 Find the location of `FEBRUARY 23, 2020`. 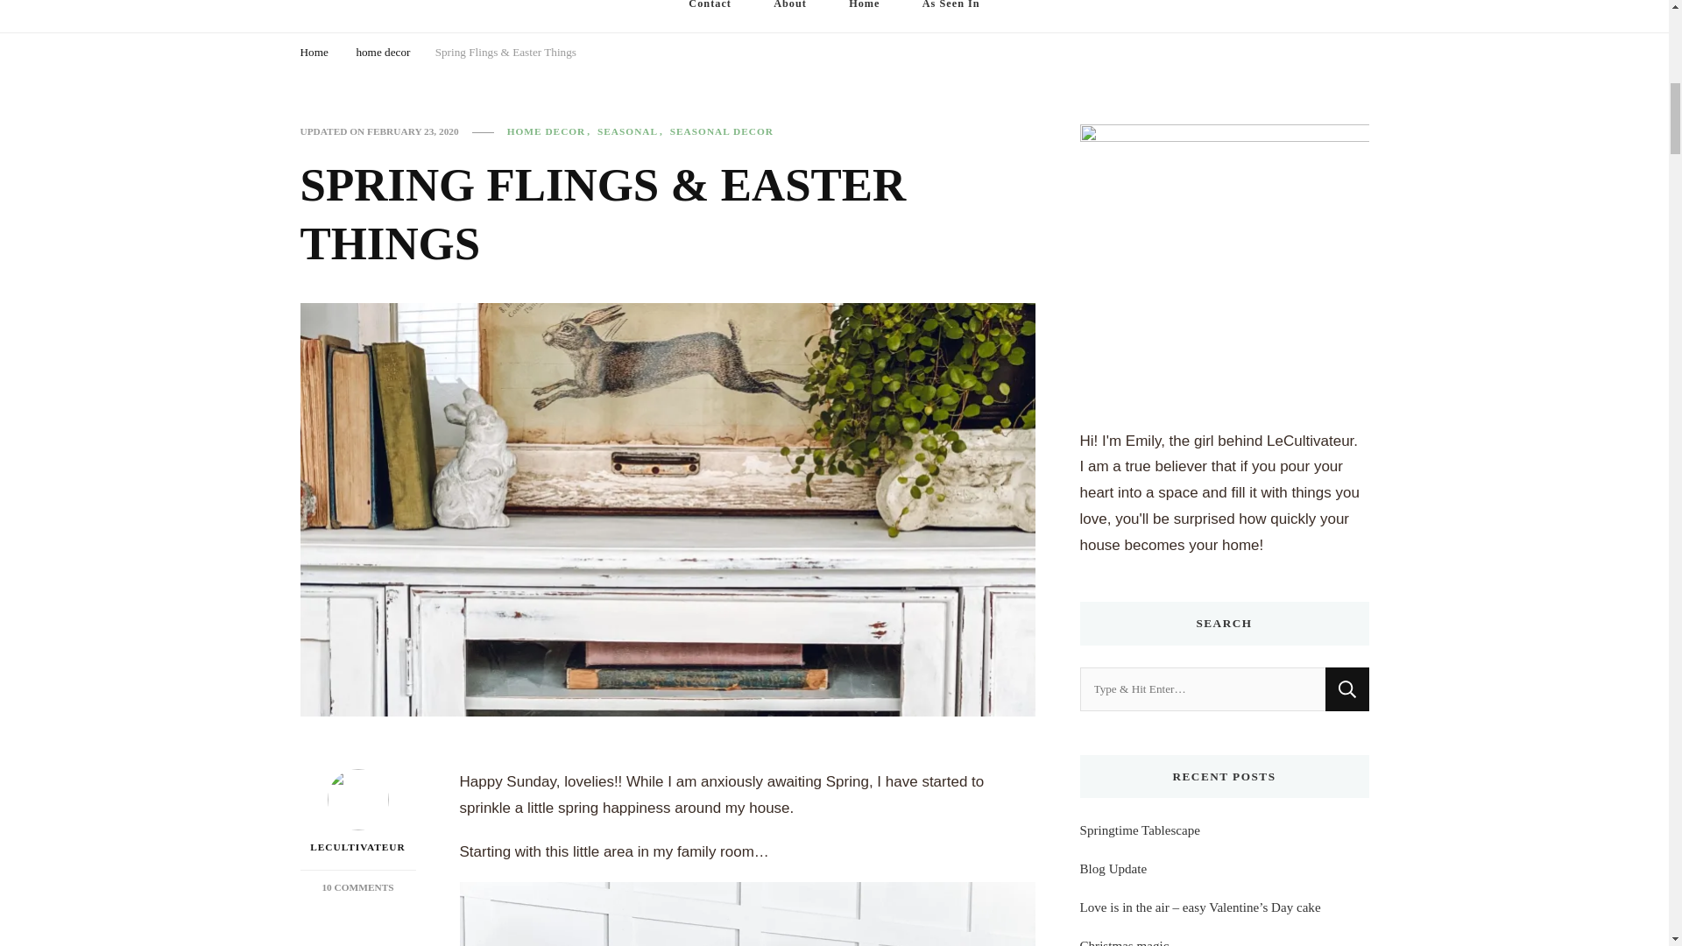

FEBRUARY 23, 2020 is located at coordinates (413, 131).